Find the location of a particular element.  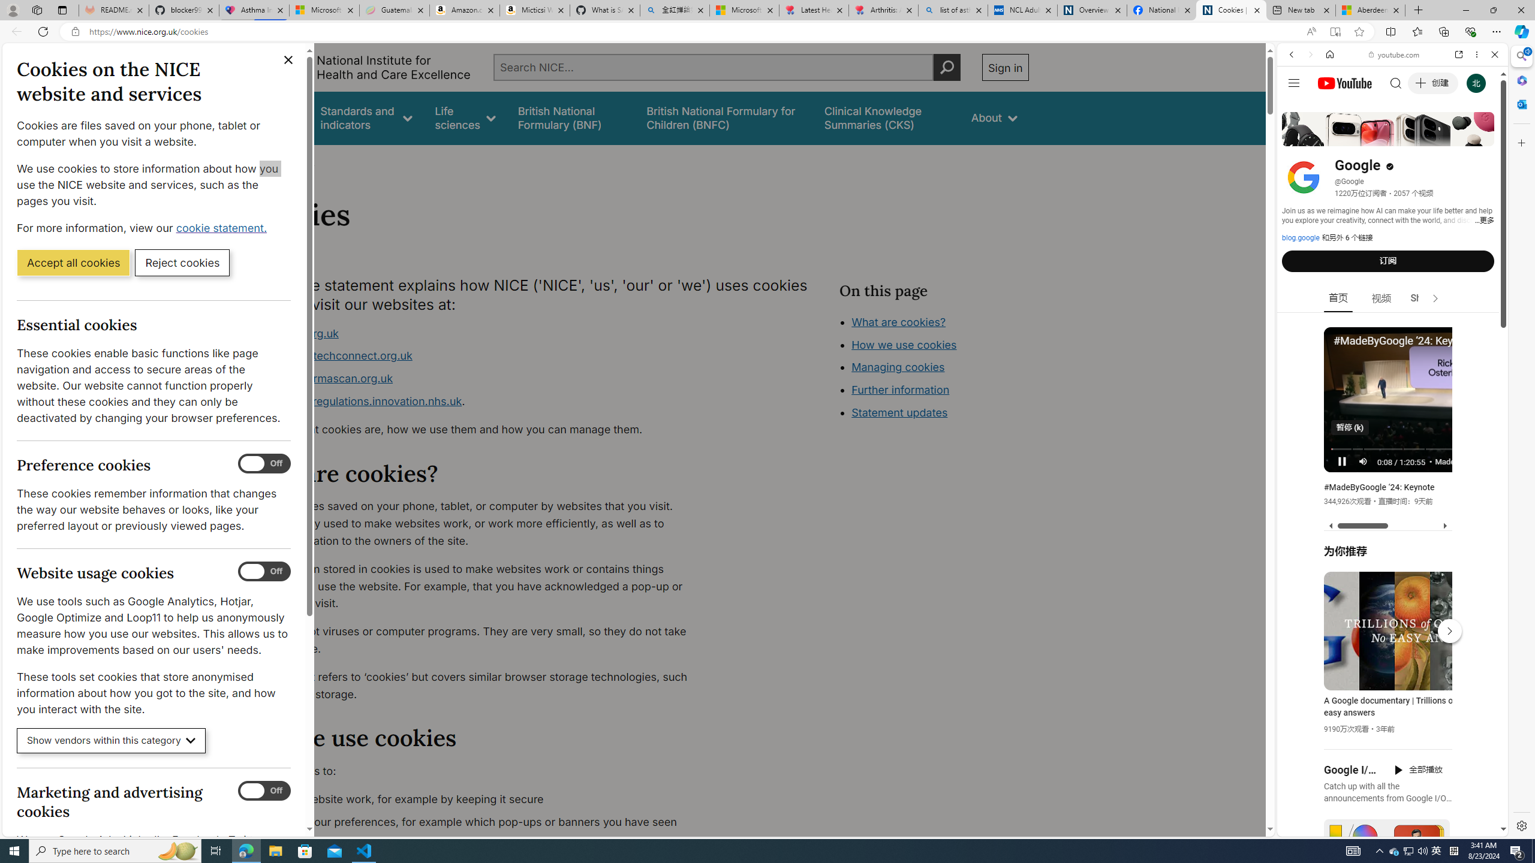

www.digitalregulations.innovation.nhs.uk. is located at coordinates (477, 402).